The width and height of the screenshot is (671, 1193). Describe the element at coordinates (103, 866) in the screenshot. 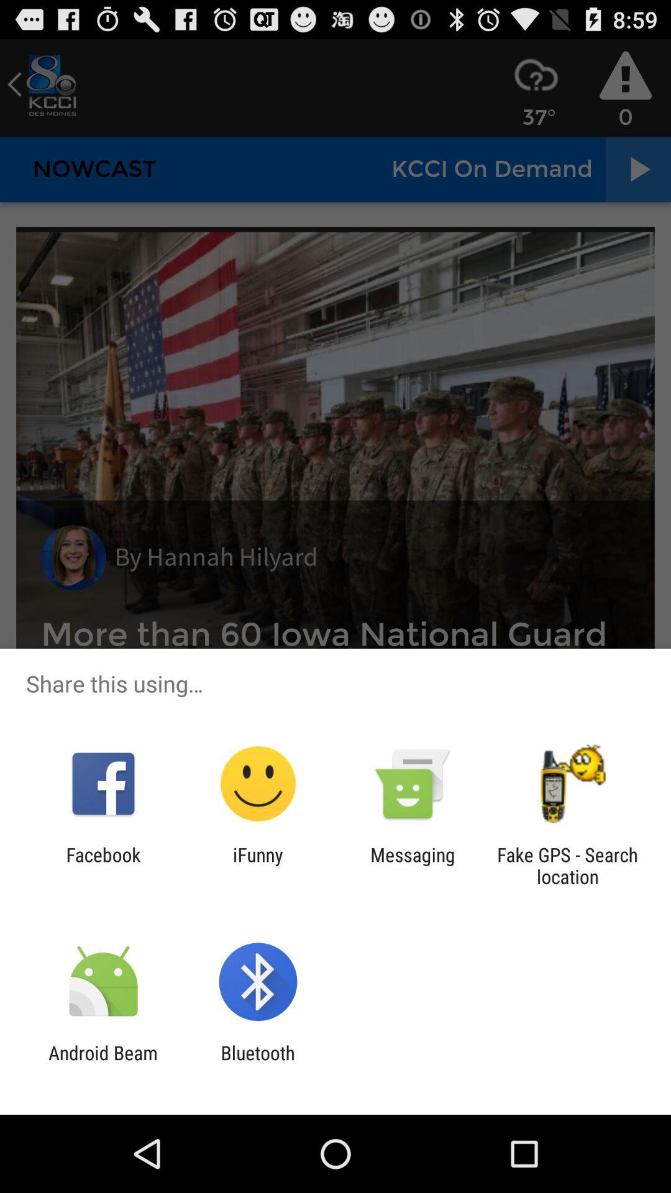

I see `turn off facebook` at that location.